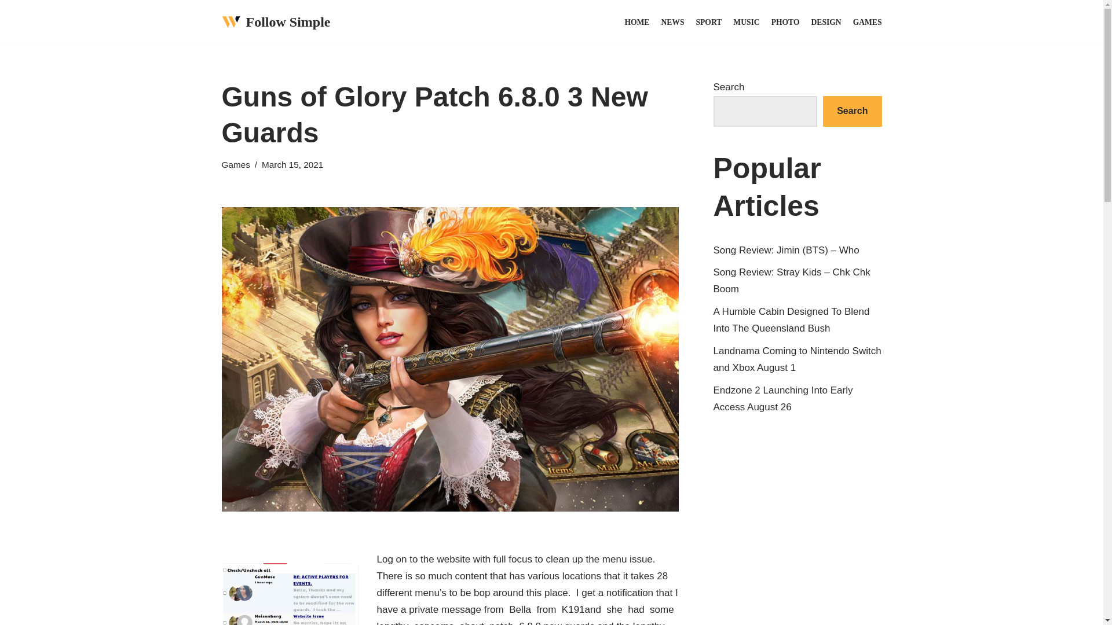  What do you see at coordinates (826, 22) in the screenshot?
I see `DESIGN` at bounding box center [826, 22].